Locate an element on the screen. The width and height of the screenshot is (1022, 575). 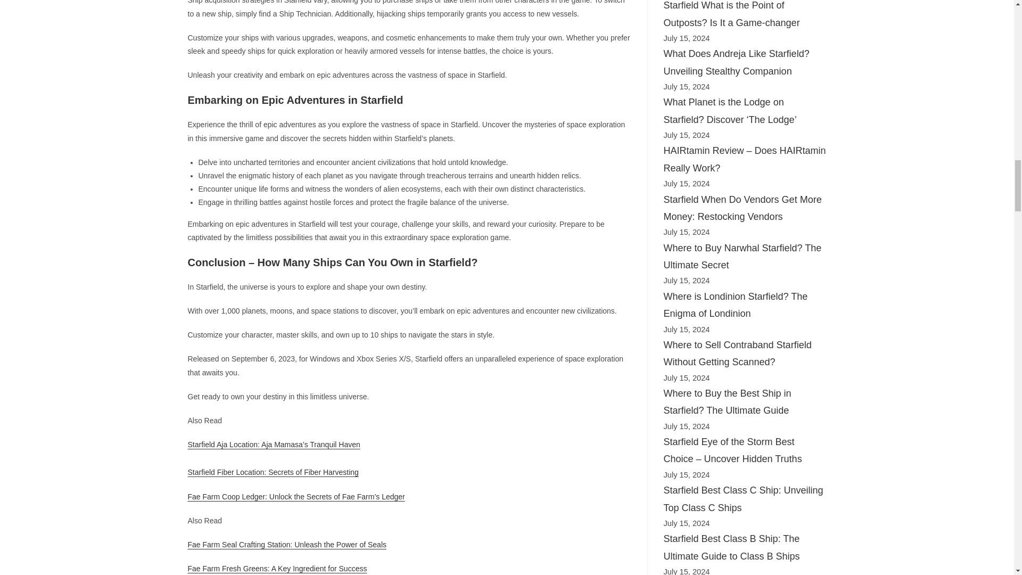
Fae Farm Seal Crafting Station: Unleash the Power of Seals is located at coordinates (286, 545).